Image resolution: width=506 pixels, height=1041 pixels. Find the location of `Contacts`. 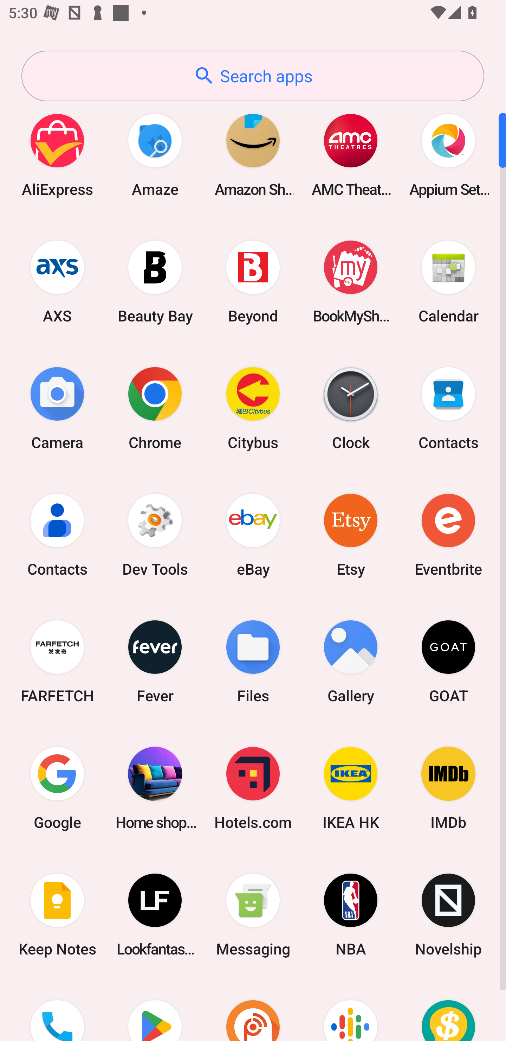

Contacts is located at coordinates (57, 535).